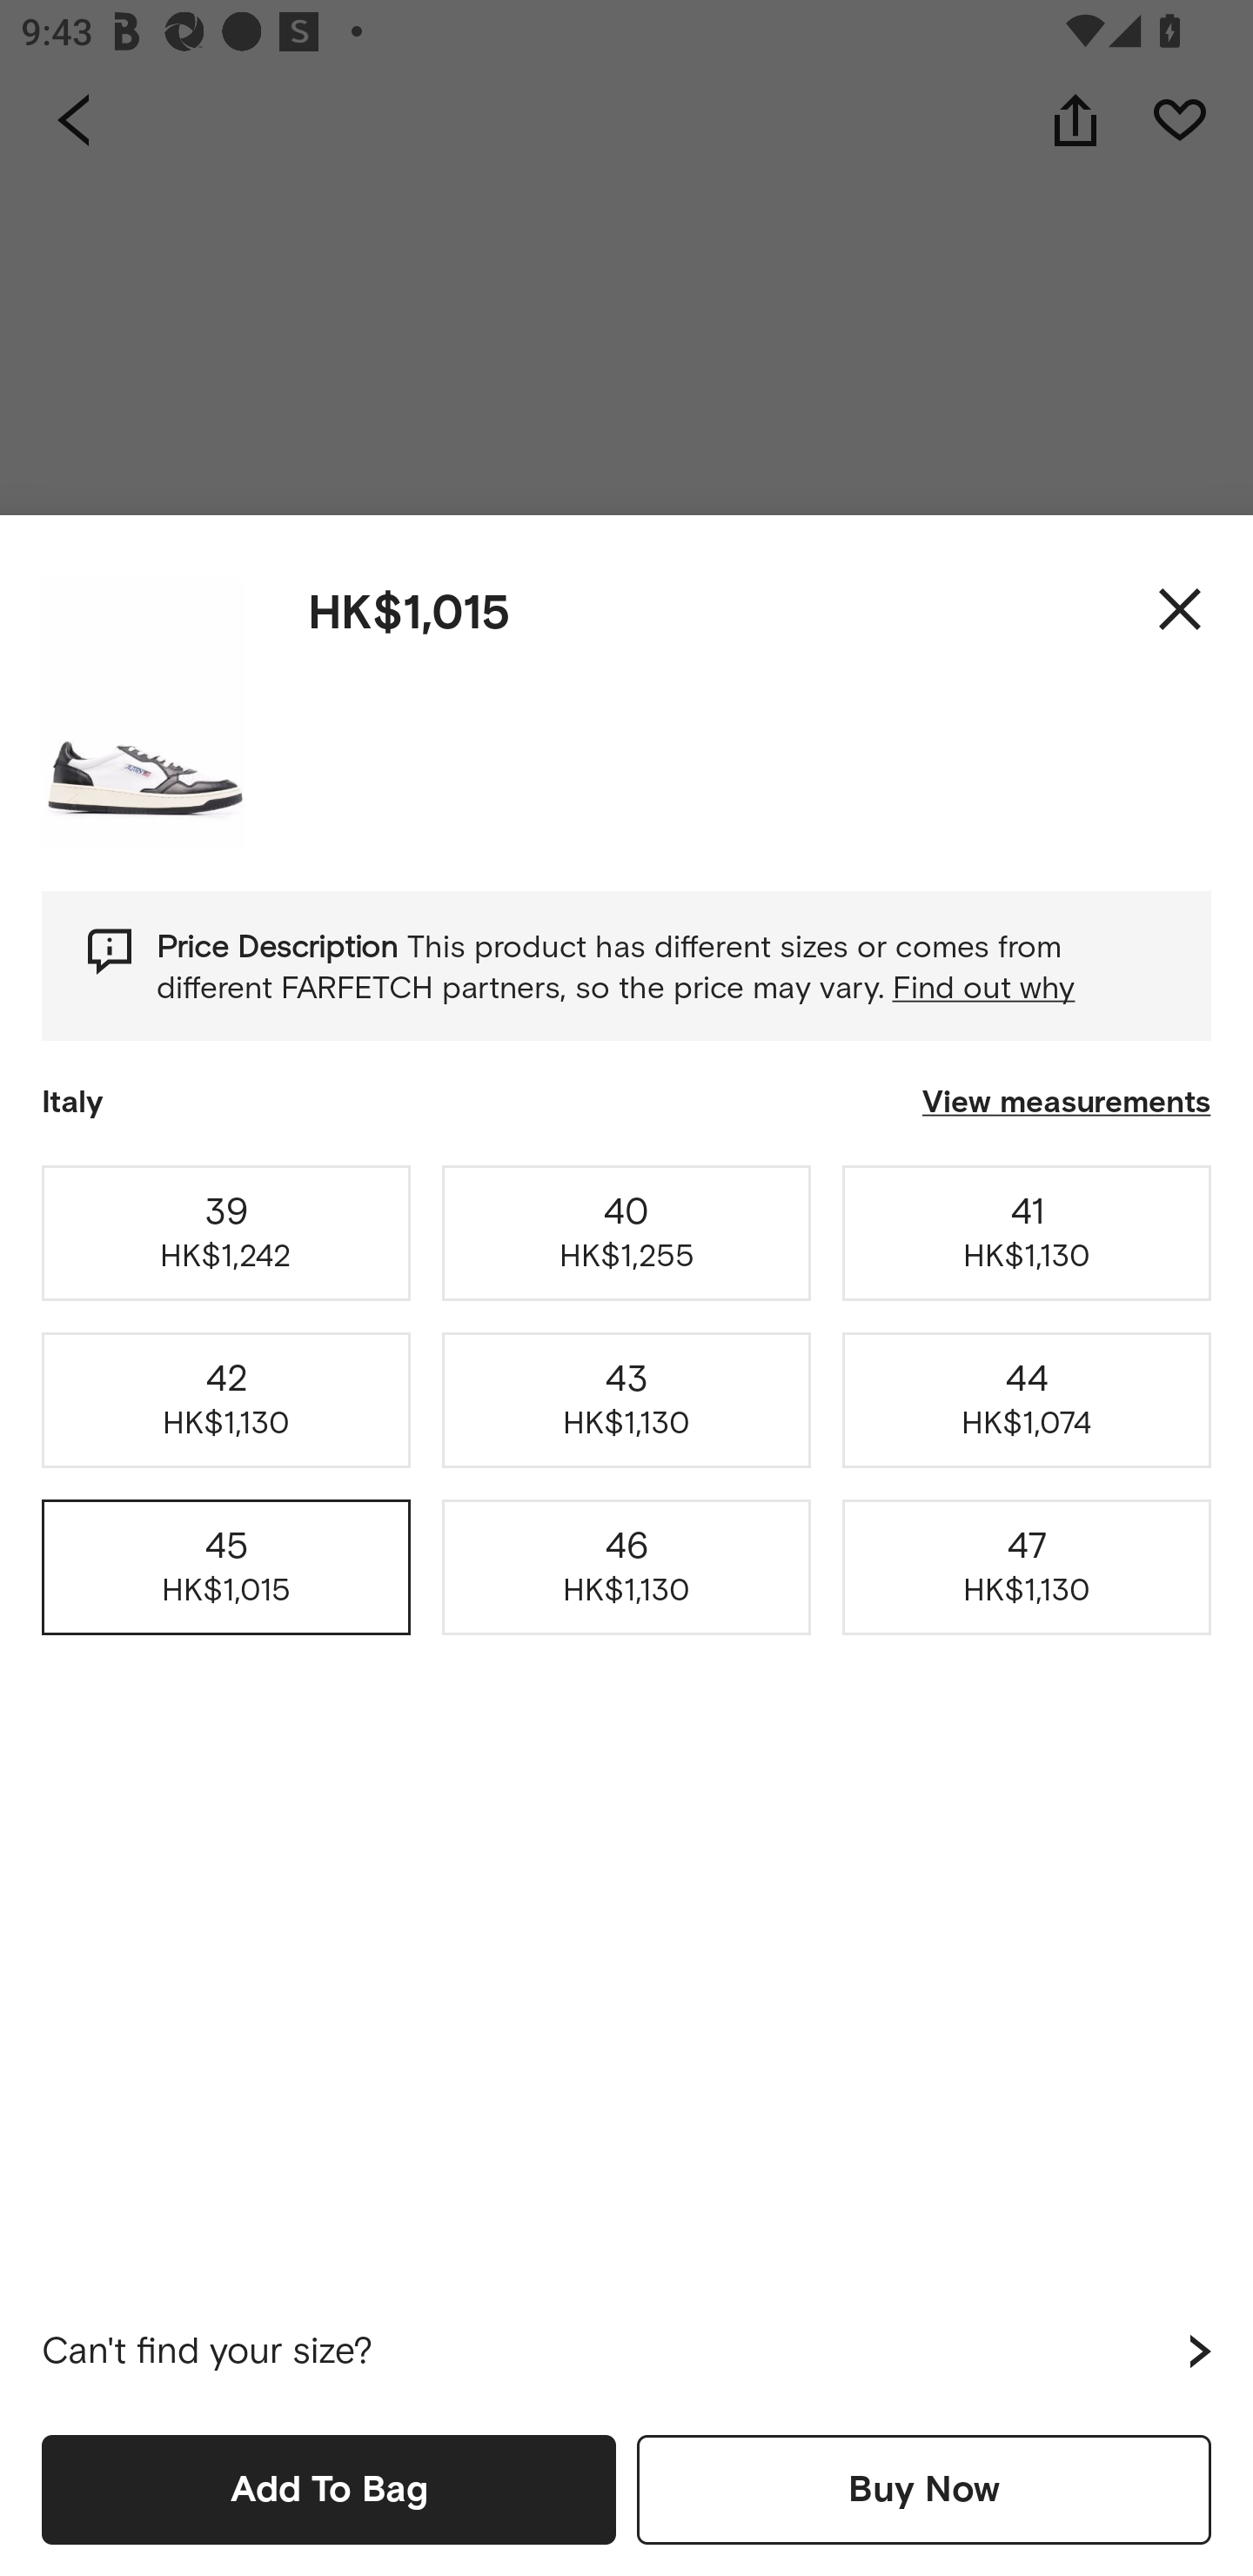 The height and width of the screenshot is (2576, 1253). What do you see at coordinates (626, 2351) in the screenshot?
I see `Can't find your size?` at bounding box center [626, 2351].